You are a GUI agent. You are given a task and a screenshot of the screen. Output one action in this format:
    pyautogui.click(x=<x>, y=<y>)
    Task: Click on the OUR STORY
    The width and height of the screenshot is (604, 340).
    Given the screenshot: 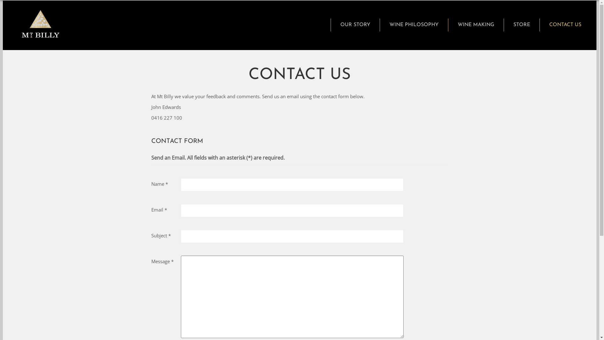 What is the action you would take?
    pyautogui.click(x=355, y=25)
    